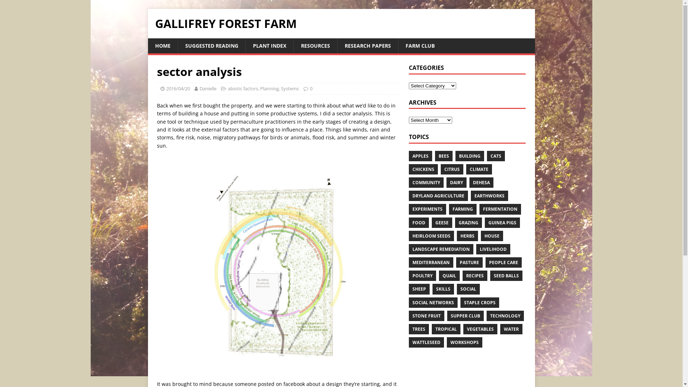 The image size is (688, 387). What do you see at coordinates (163, 46) in the screenshot?
I see `HOME` at bounding box center [163, 46].